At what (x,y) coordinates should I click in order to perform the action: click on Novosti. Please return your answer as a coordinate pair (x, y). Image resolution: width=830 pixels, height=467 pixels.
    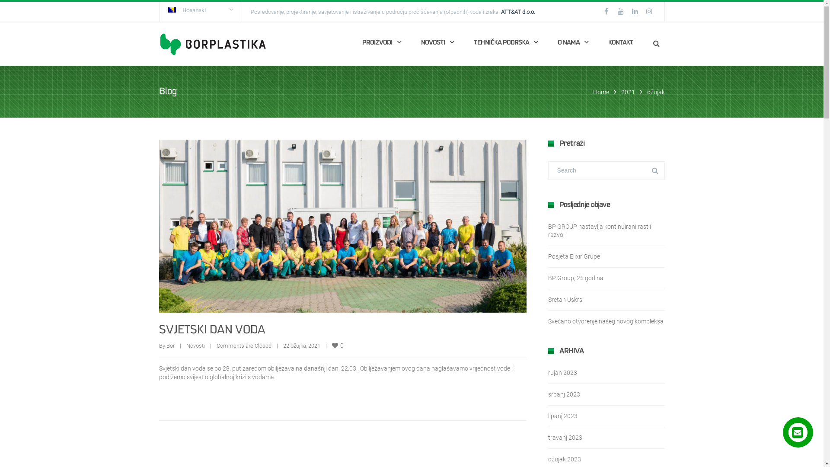
    Looking at the image, I should click on (195, 346).